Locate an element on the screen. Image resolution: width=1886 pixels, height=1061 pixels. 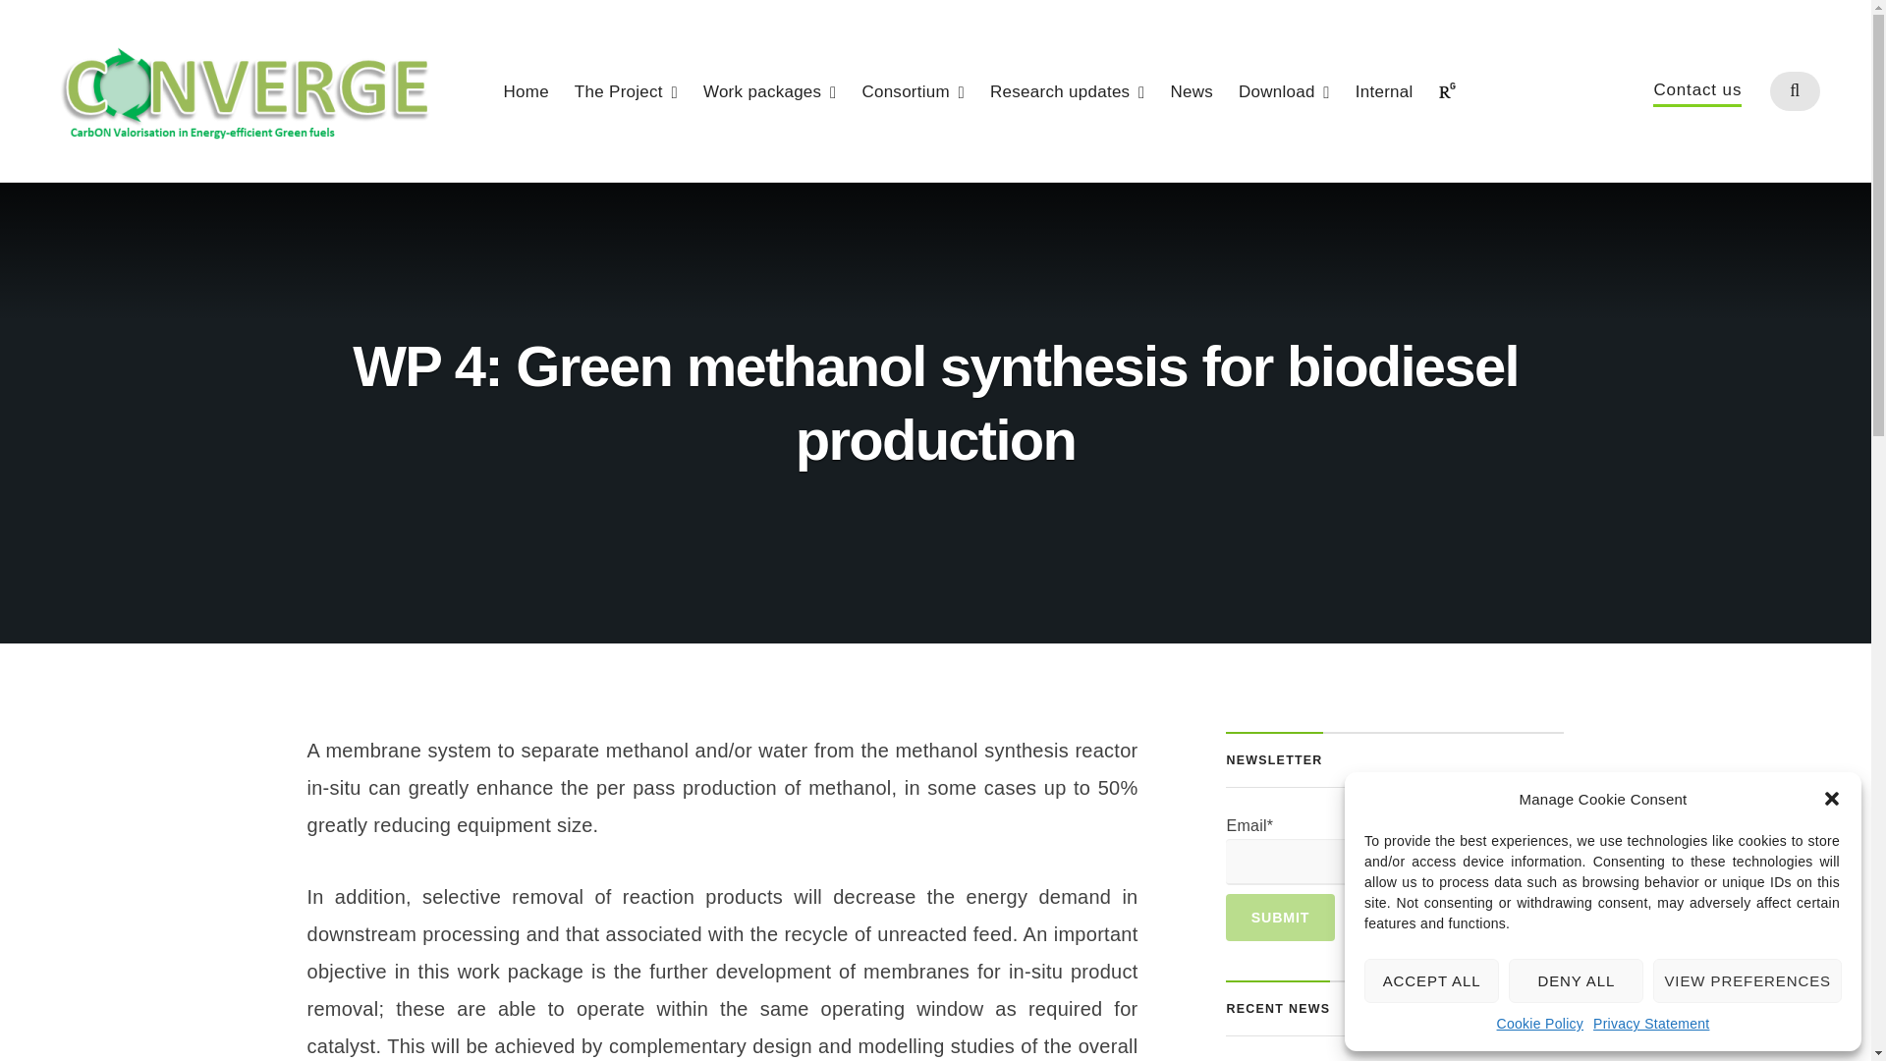
ACCEPT ALL is located at coordinates (1431, 980).